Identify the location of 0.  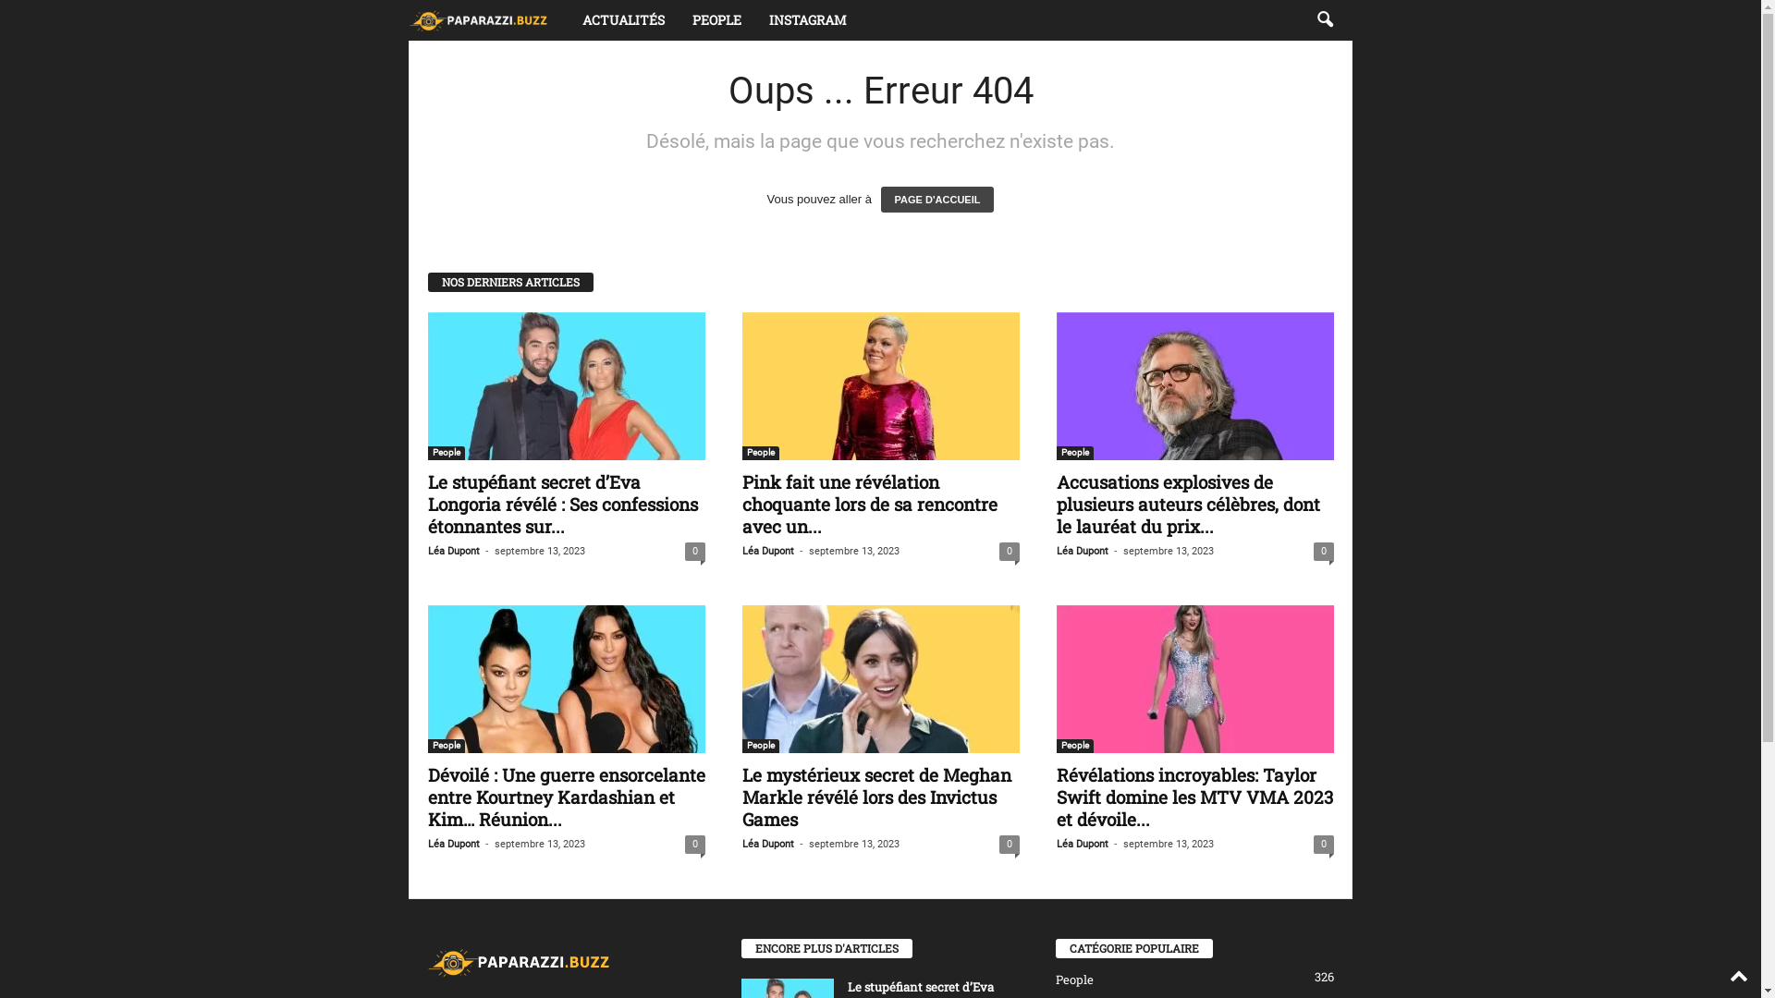
(1010, 845).